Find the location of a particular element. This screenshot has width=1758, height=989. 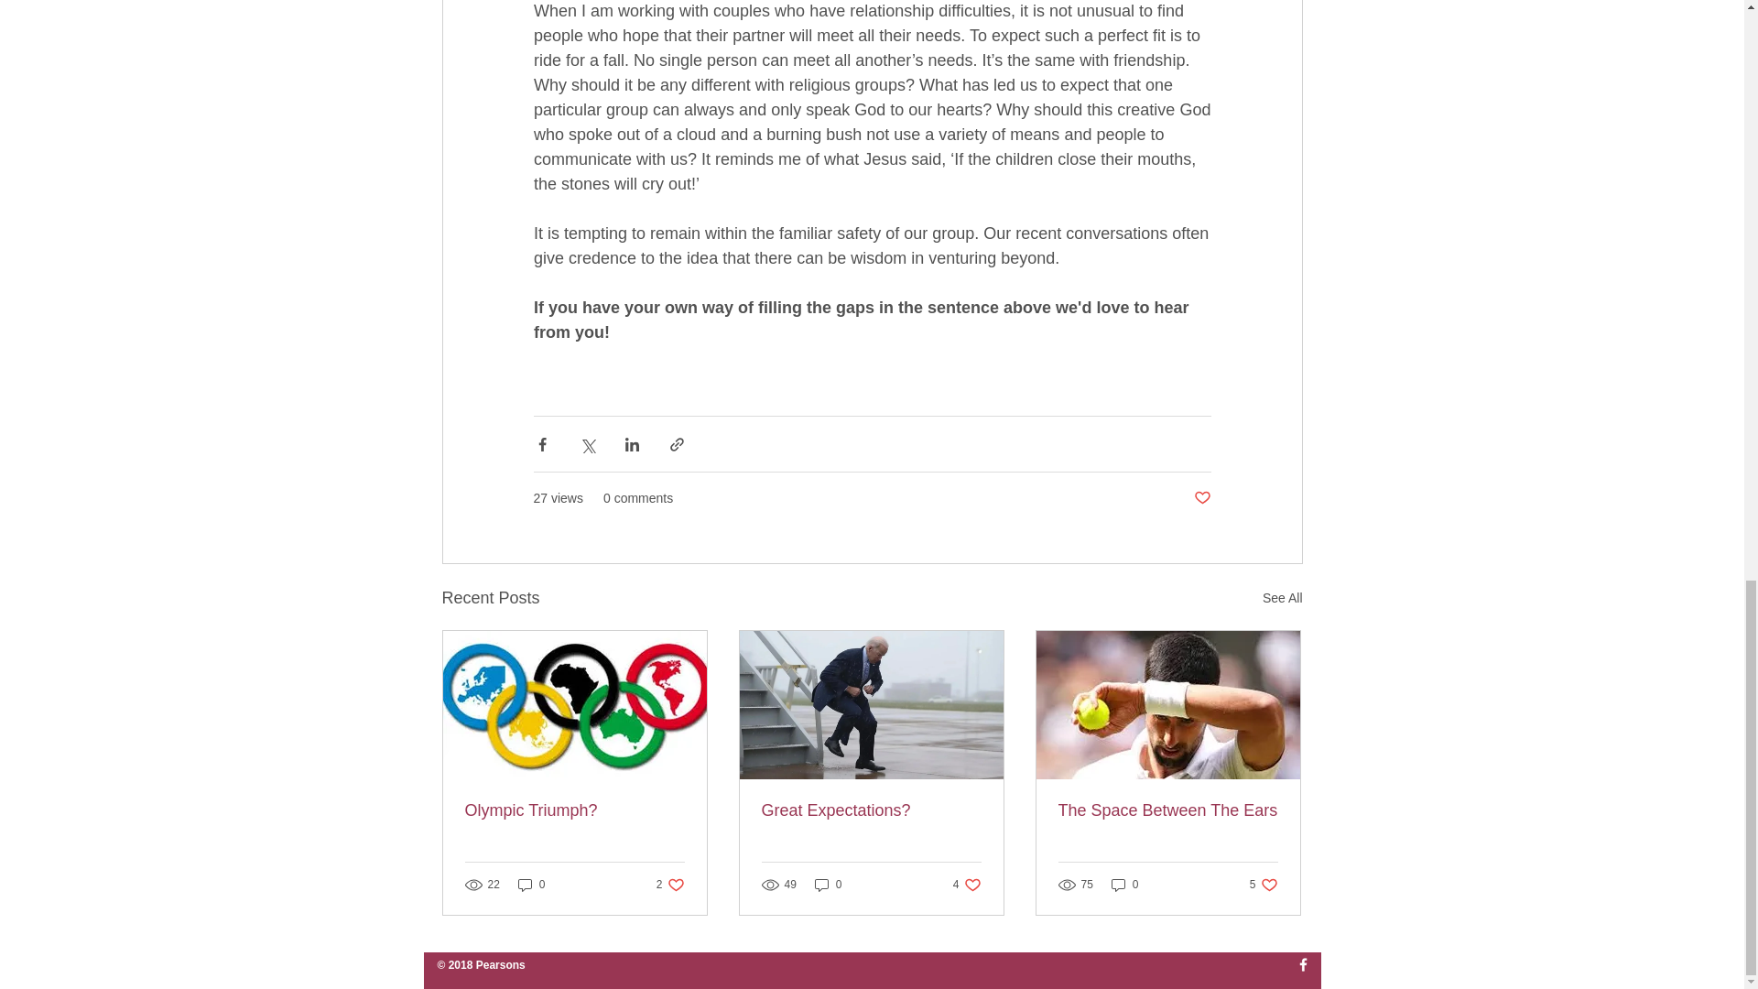

Great Expectations? is located at coordinates (871, 810).